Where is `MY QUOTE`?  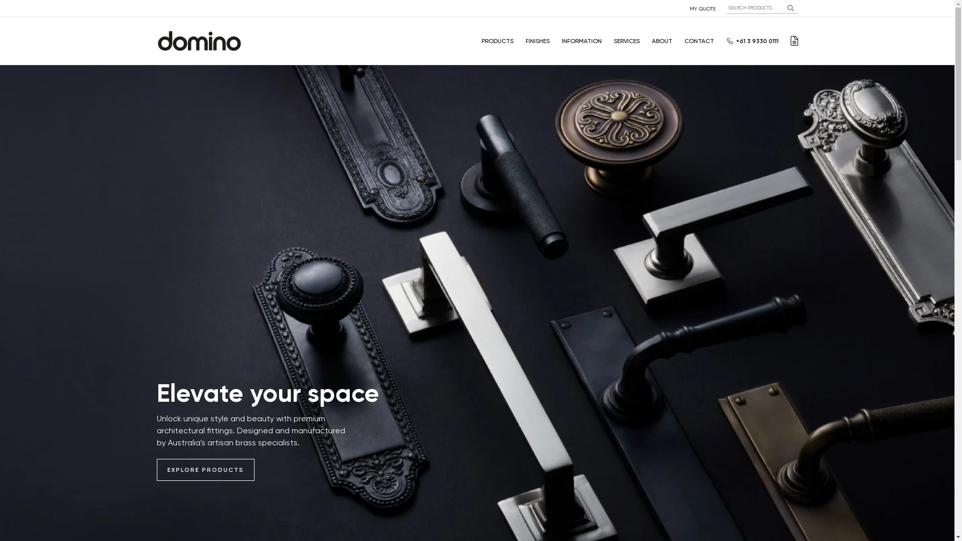 MY QUOTE is located at coordinates (702, 9).